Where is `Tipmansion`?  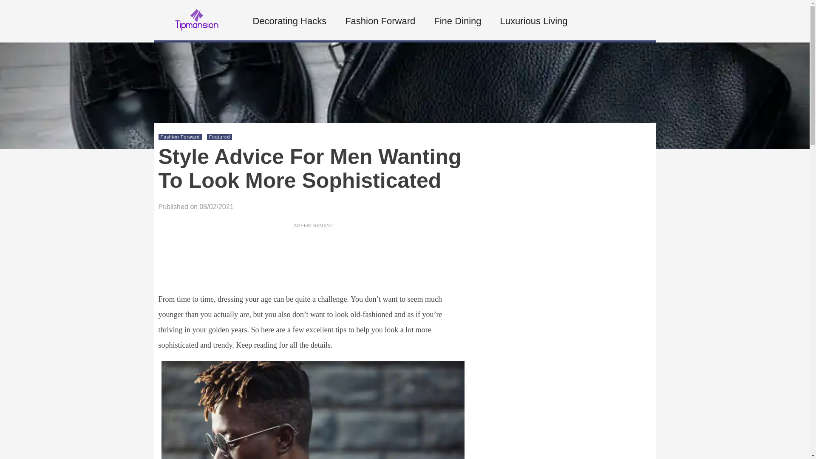 Tipmansion is located at coordinates (196, 37).